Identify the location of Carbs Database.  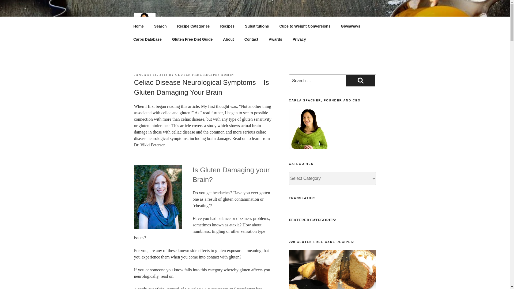
(147, 39).